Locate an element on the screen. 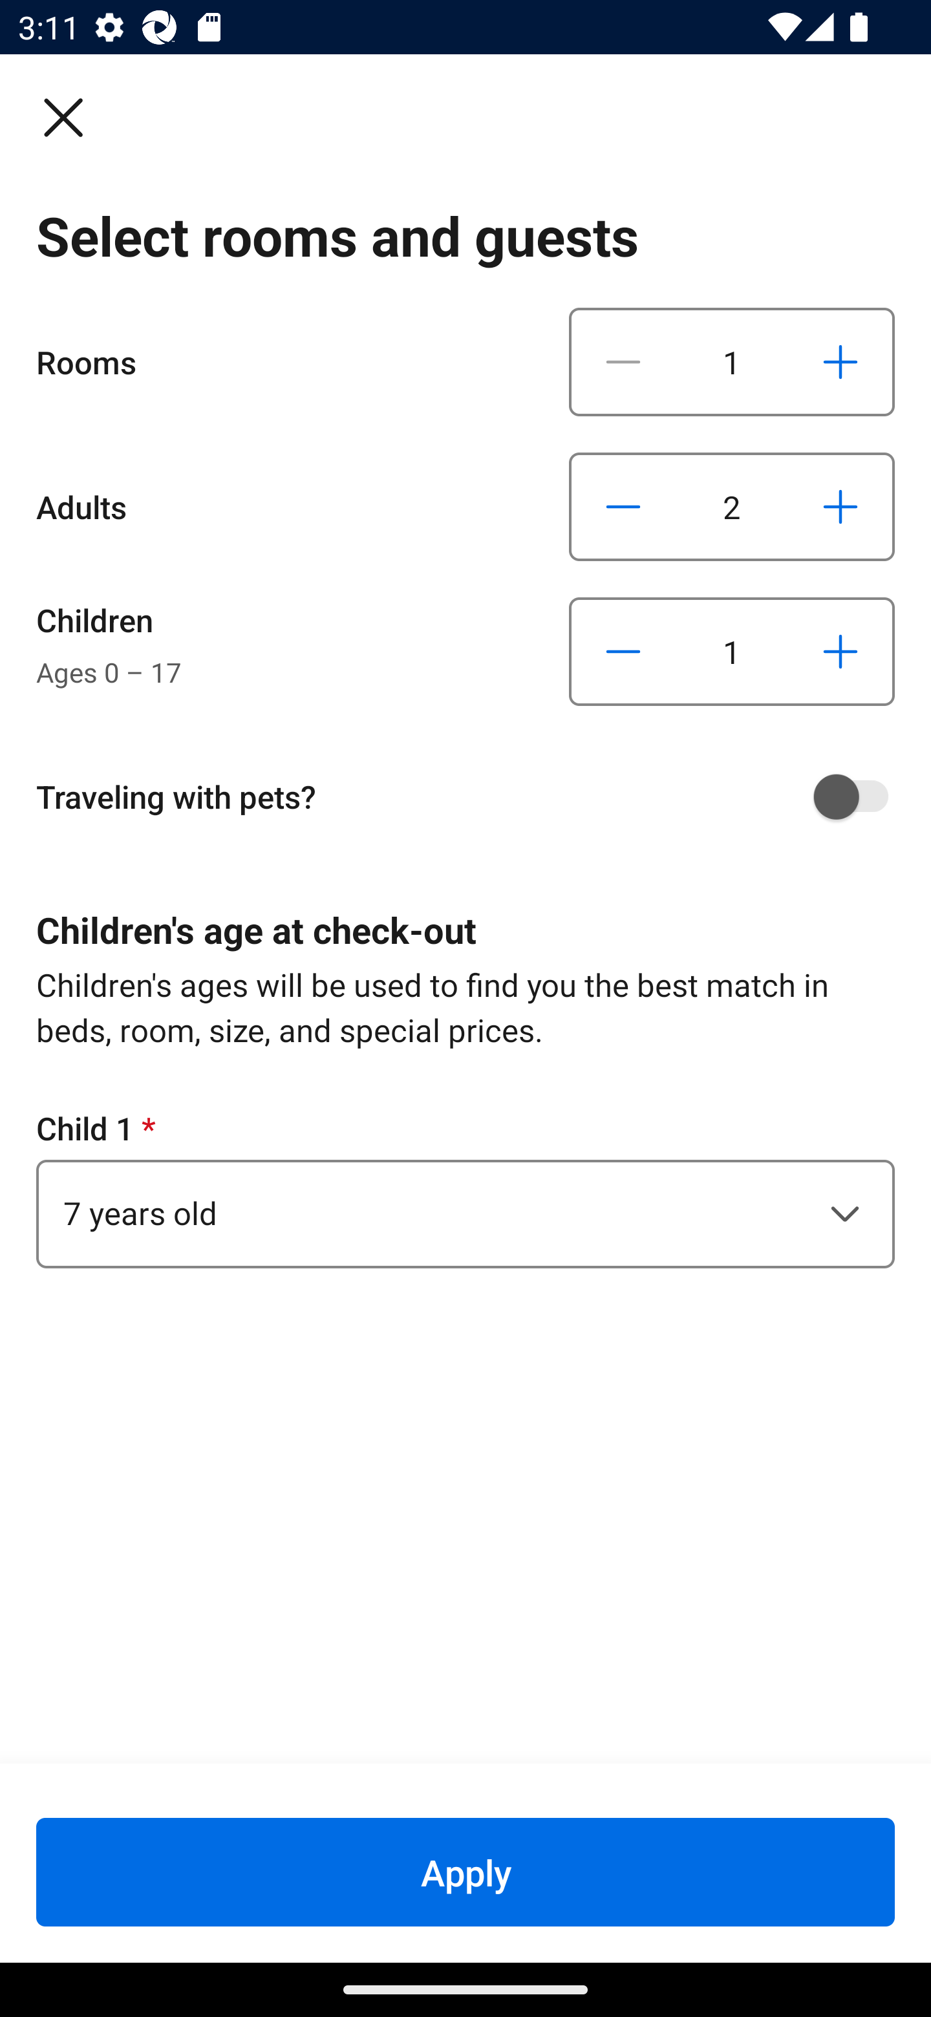  Child 1
required Child 1 * 7 years old is located at coordinates (465, 1187).